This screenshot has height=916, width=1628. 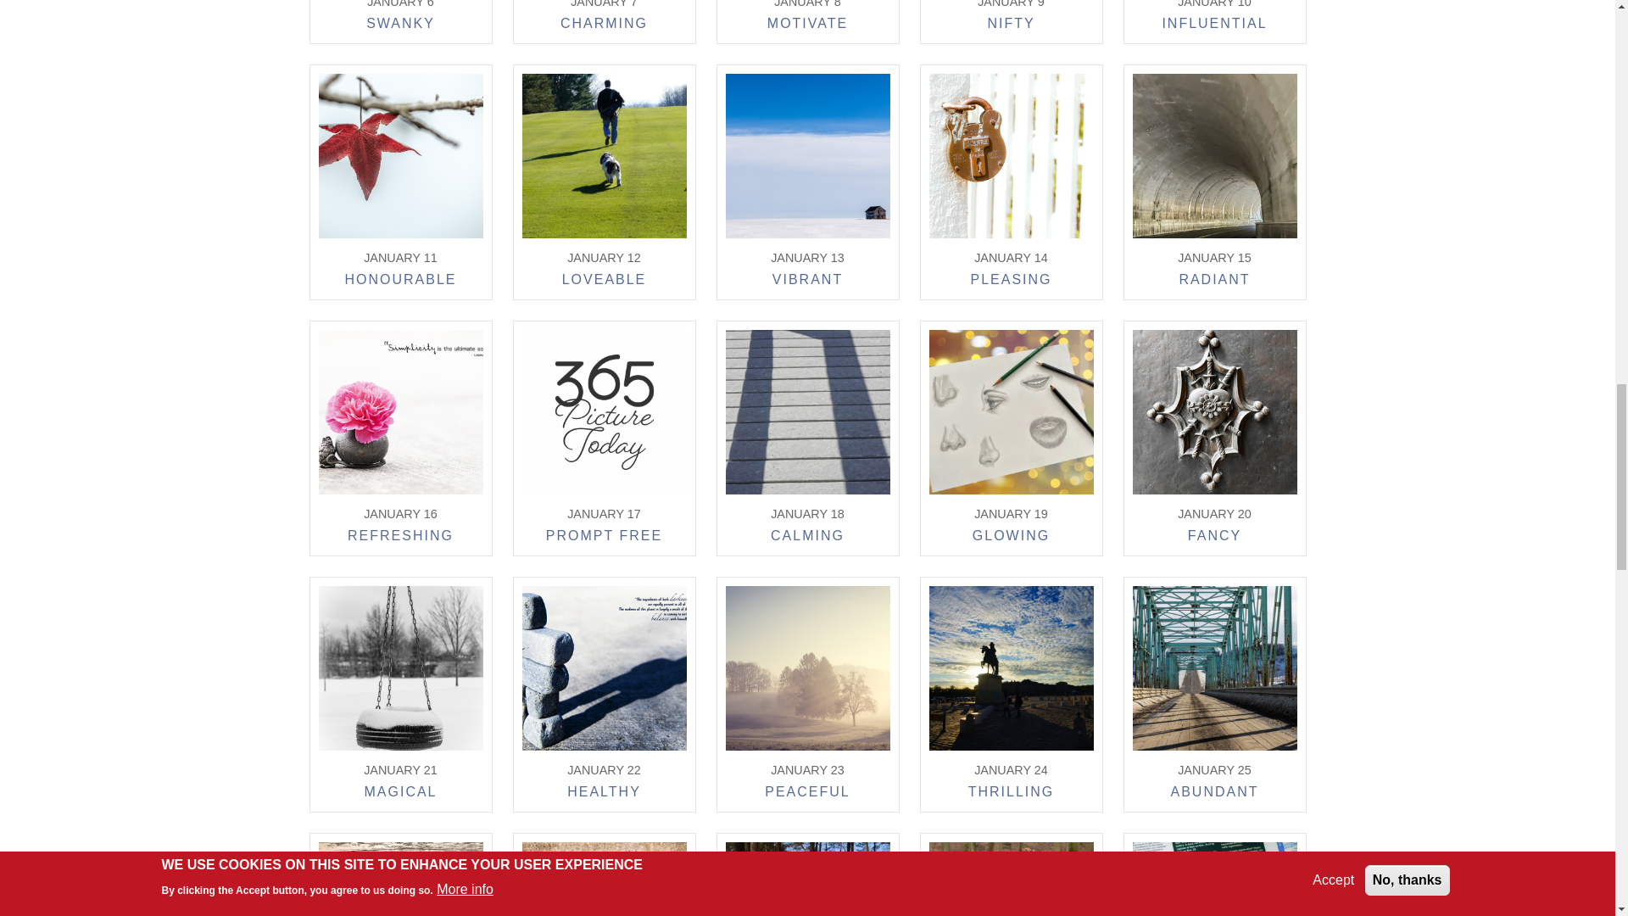 I want to click on HONOURABLE, so click(x=399, y=282).